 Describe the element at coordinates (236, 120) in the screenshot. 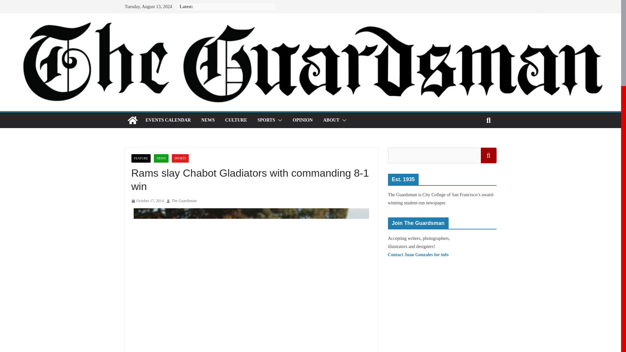

I see `CULTURE` at that location.